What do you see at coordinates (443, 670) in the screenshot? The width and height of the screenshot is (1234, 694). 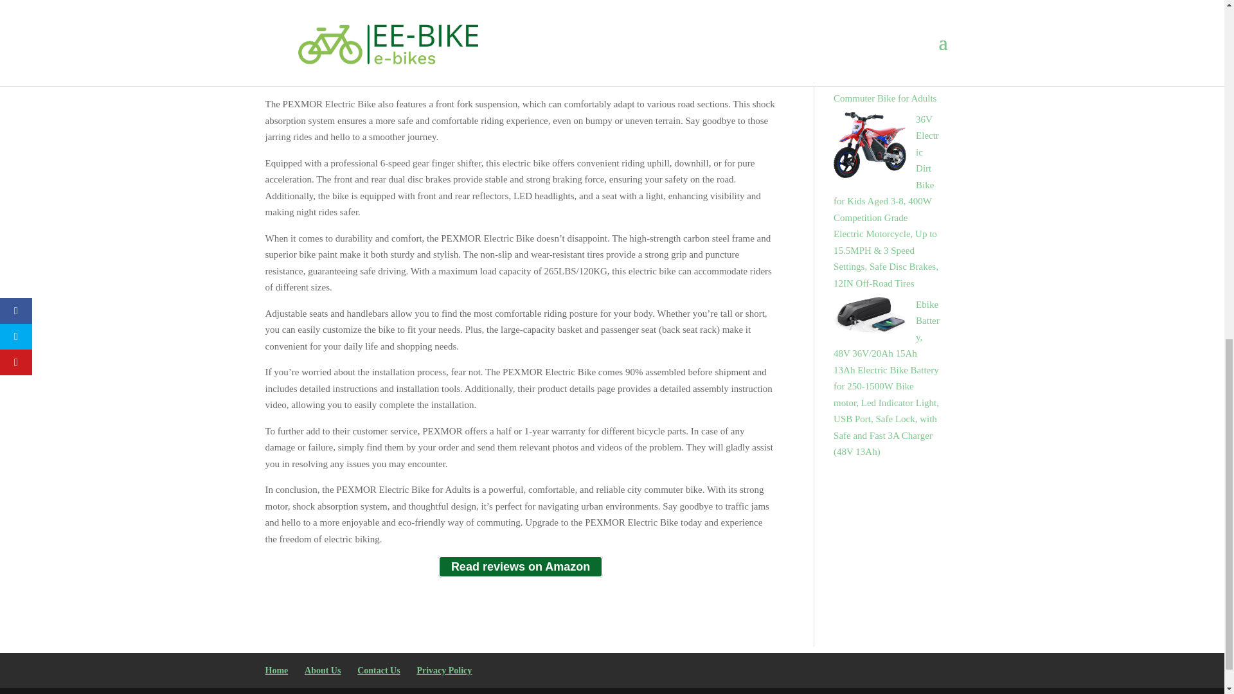 I see `Privacy Policy` at bounding box center [443, 670].